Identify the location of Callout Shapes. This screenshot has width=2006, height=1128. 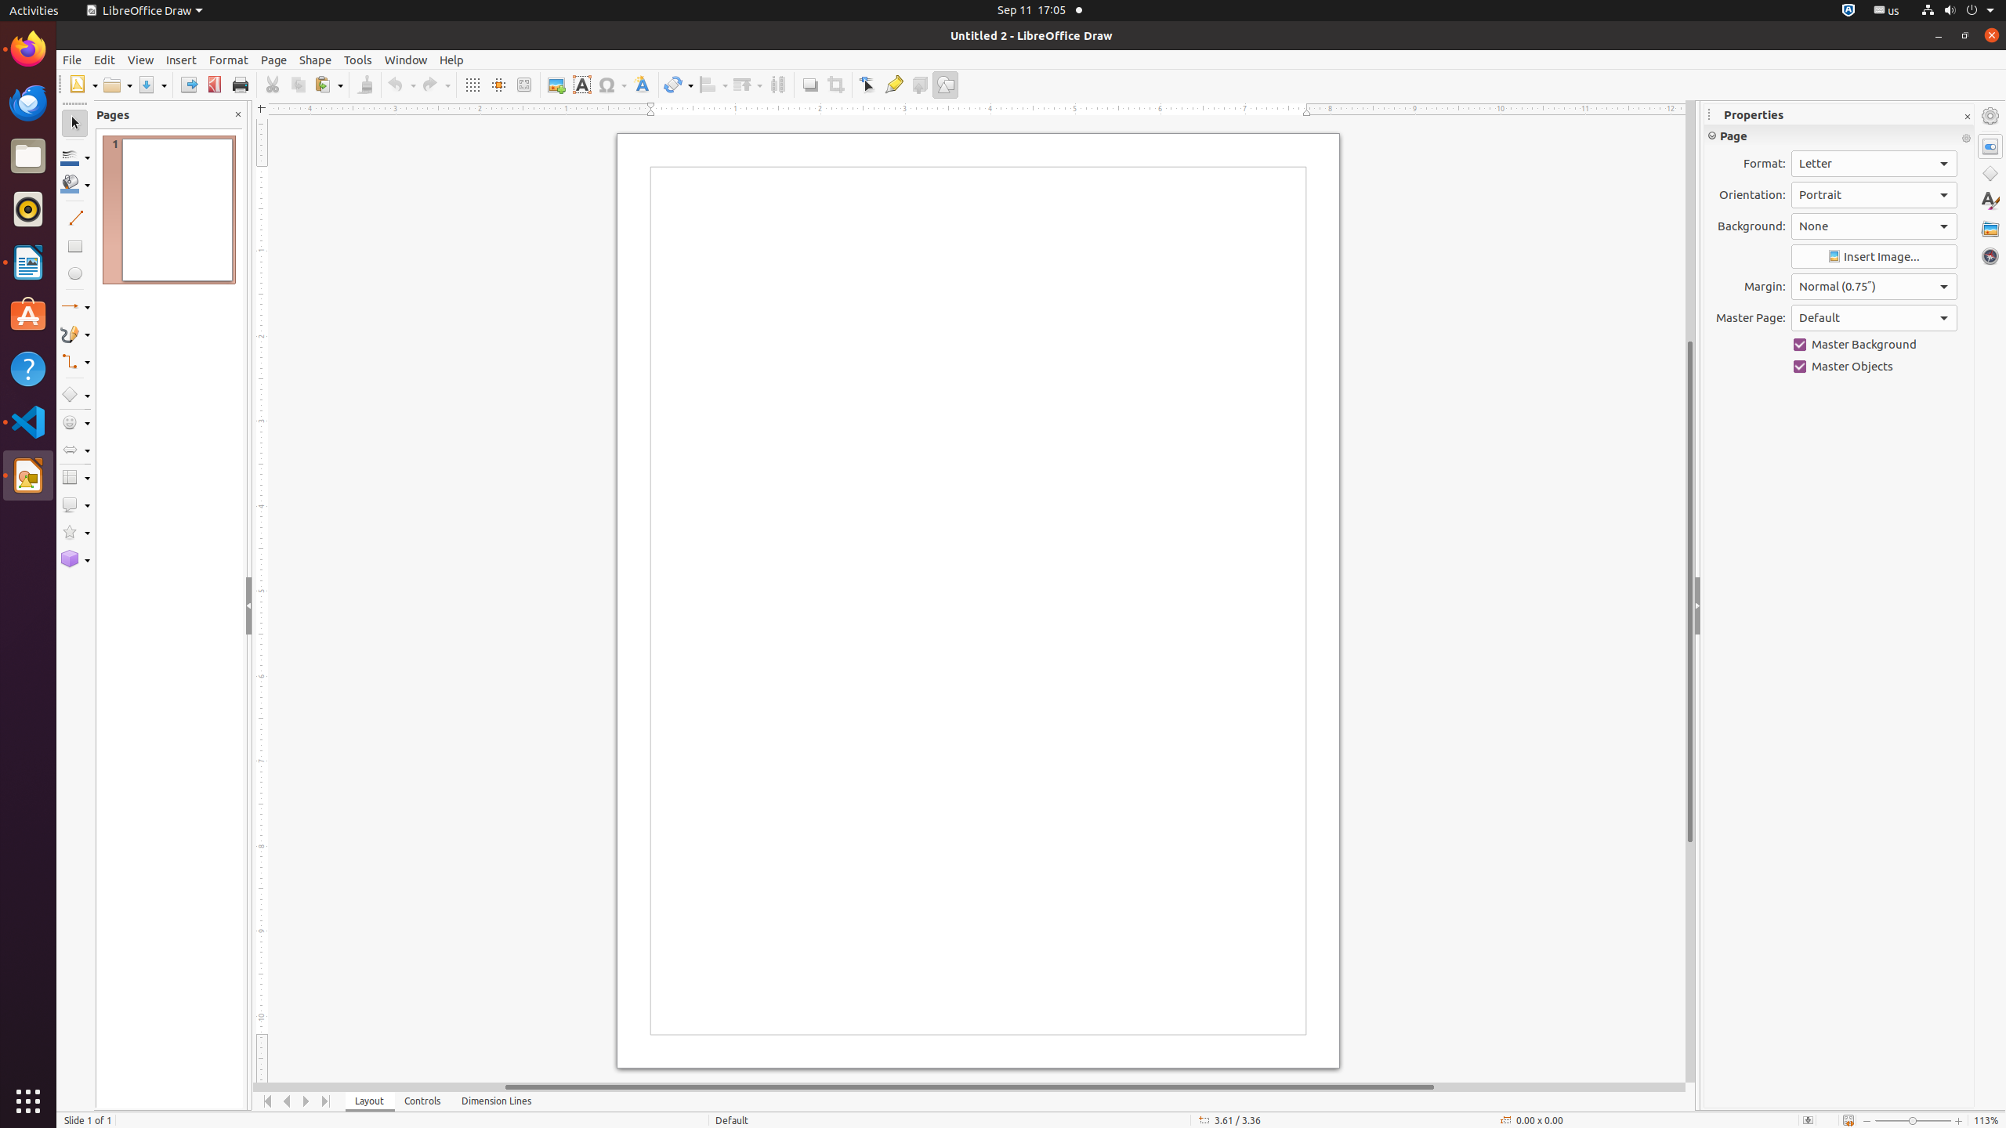
(75, 504).